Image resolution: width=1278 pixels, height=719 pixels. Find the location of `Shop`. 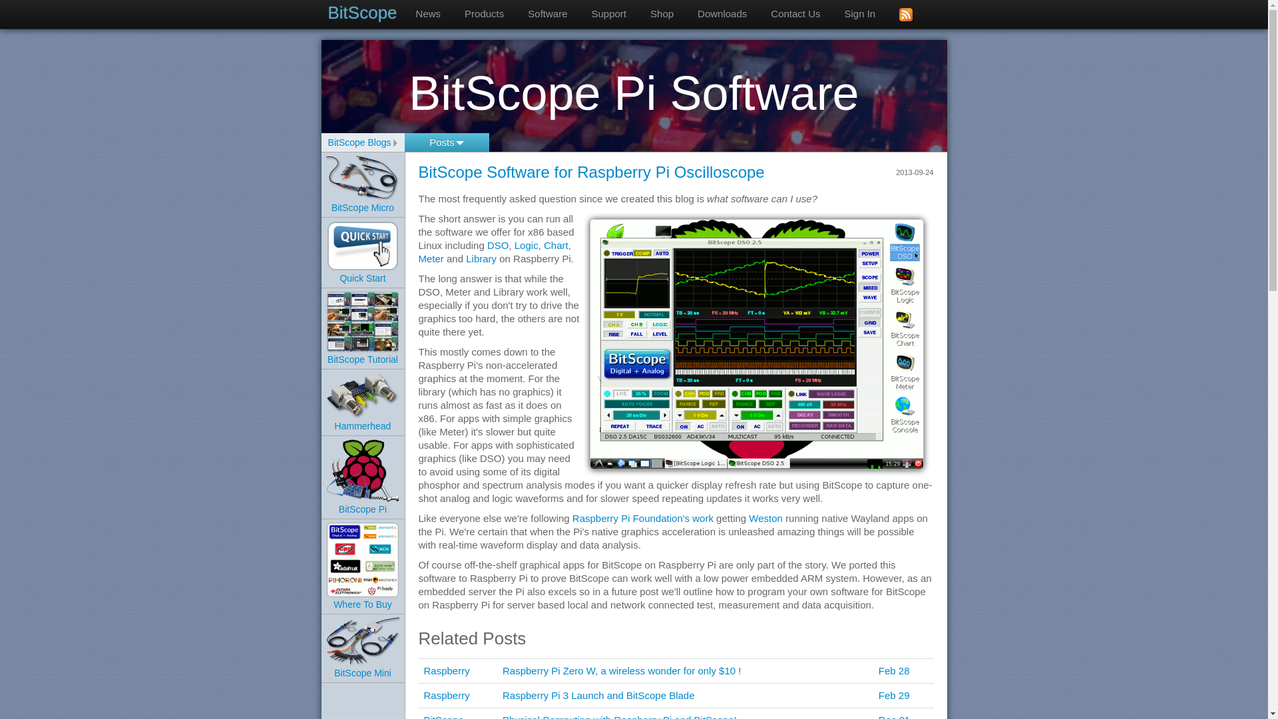

Shop is located at coordinates (662, 14).